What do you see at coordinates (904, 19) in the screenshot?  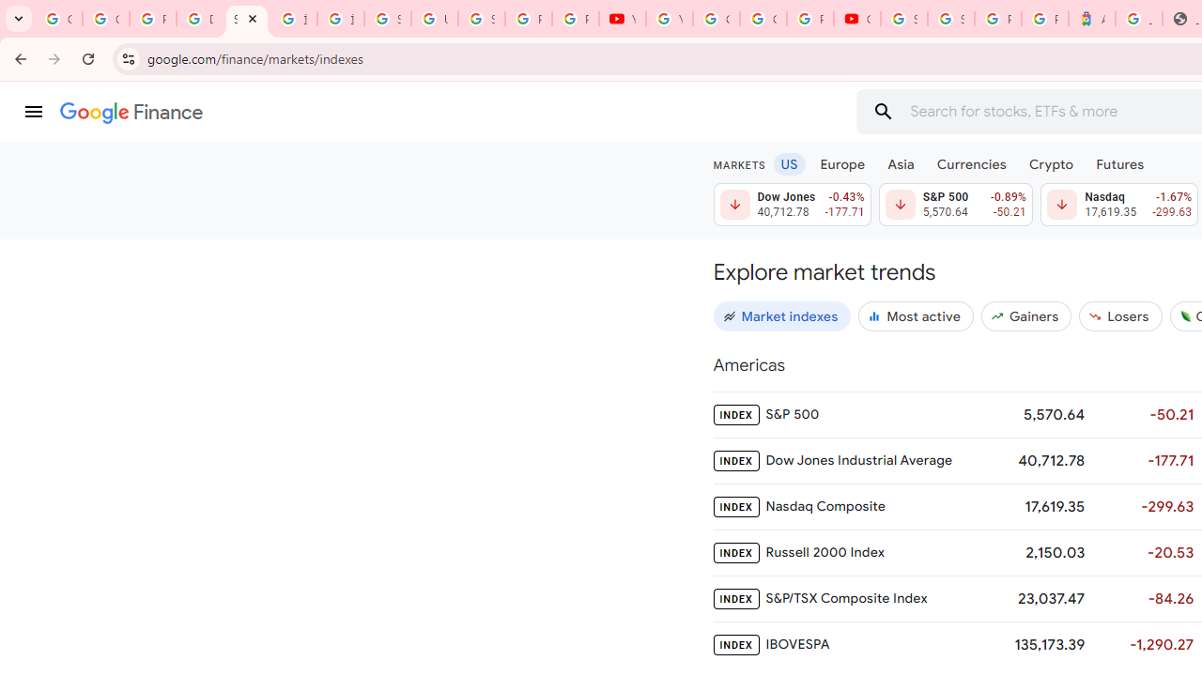 I see `Sign in - Google Accounts` at bounding box center [904, 19].